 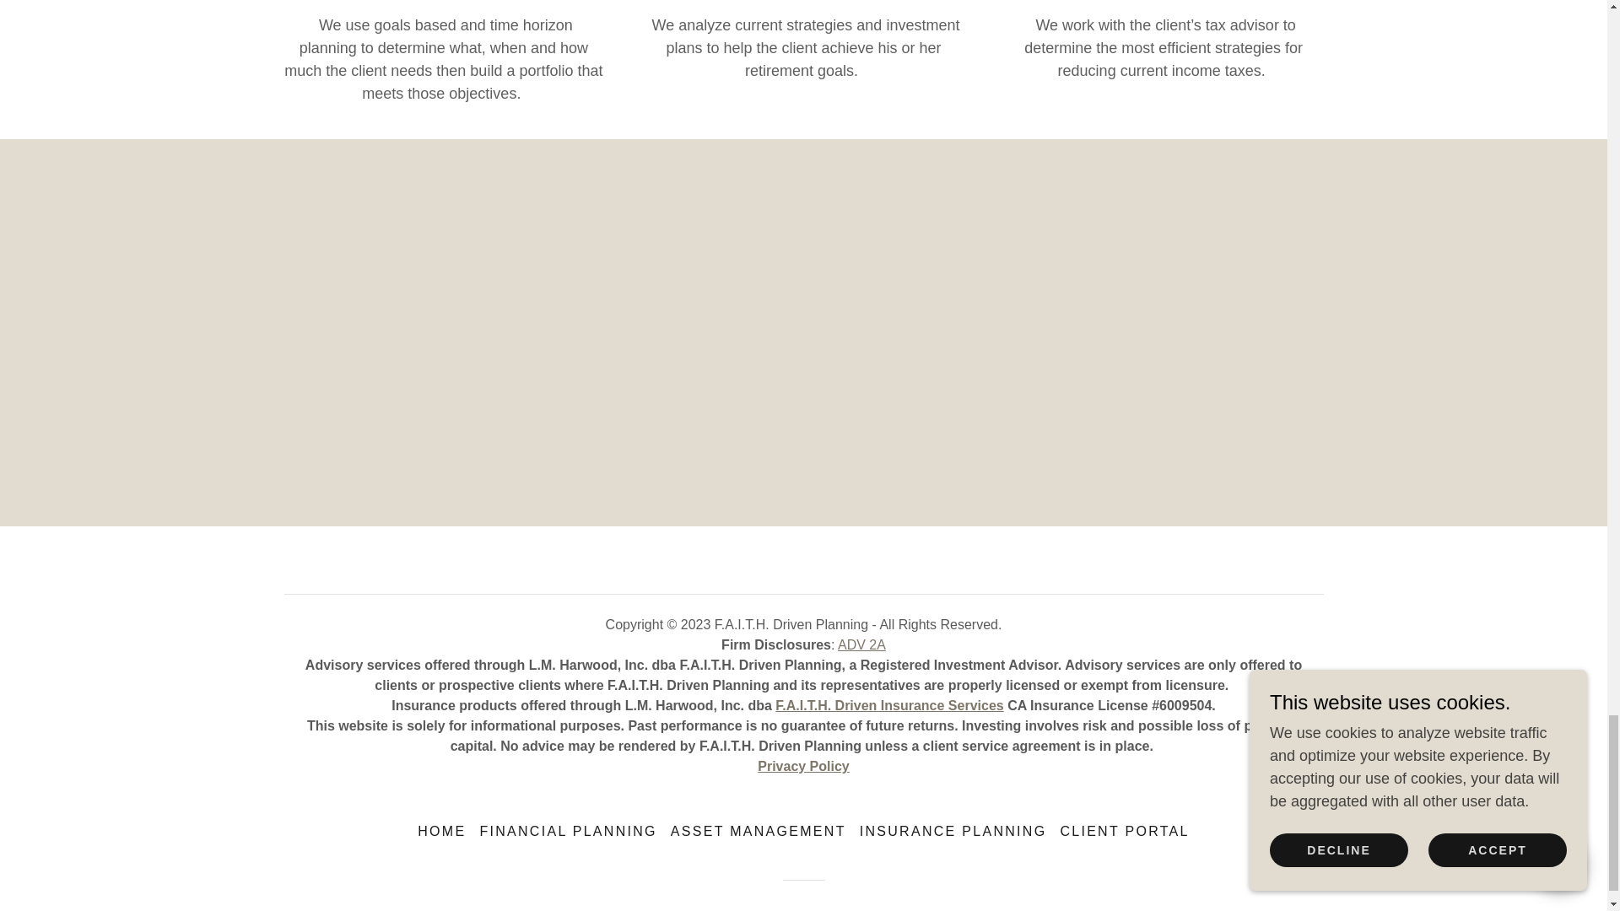 I want to click on ASSET MANAGEMENT, so click(x=759, y=832).